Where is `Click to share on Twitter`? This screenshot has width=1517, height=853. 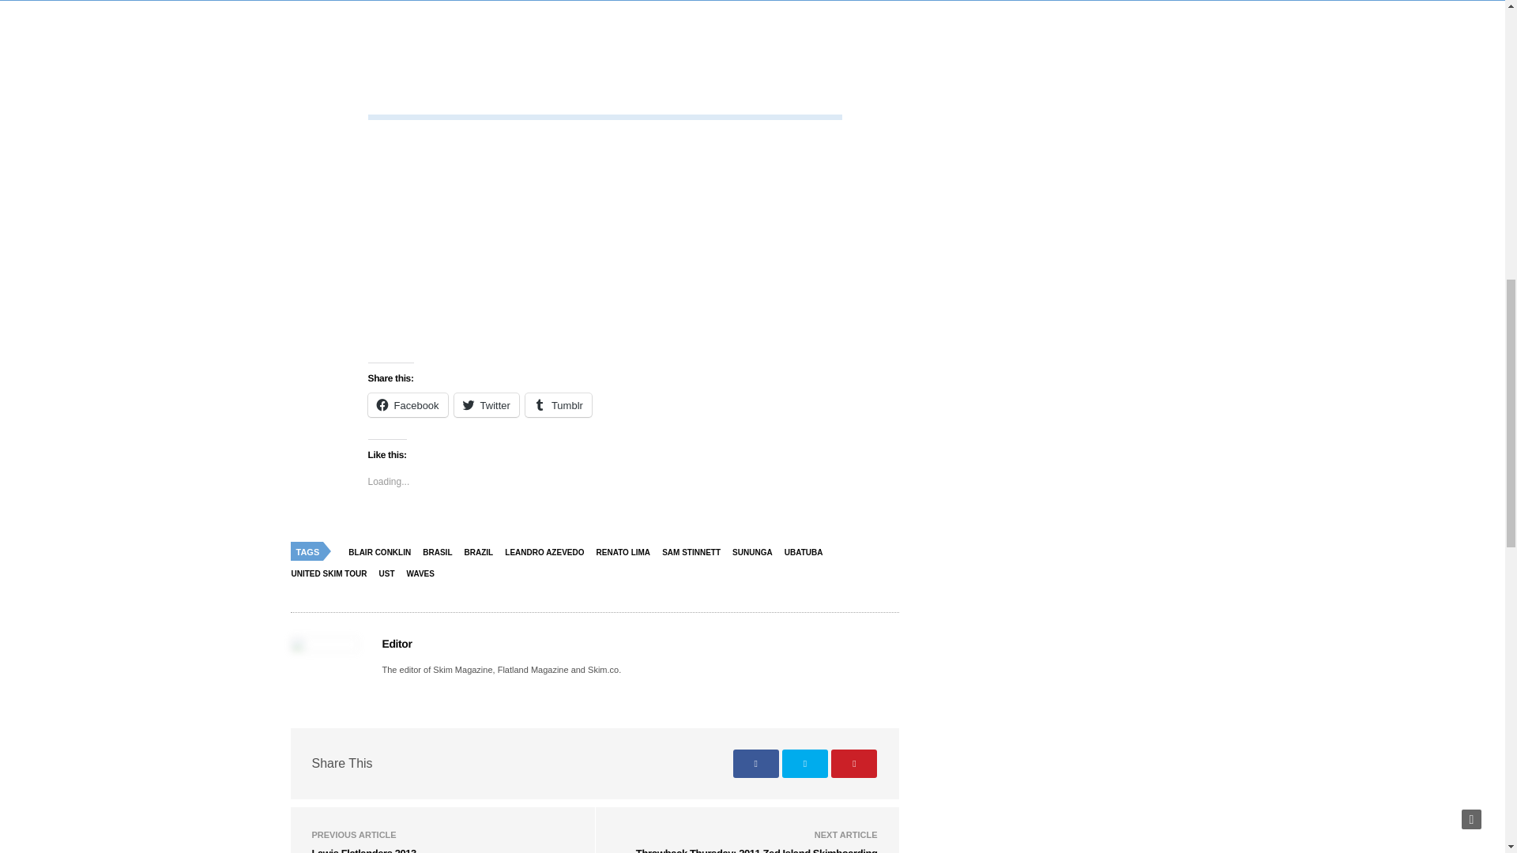 Click to share on Twitter is located at coordinates (486, 404).